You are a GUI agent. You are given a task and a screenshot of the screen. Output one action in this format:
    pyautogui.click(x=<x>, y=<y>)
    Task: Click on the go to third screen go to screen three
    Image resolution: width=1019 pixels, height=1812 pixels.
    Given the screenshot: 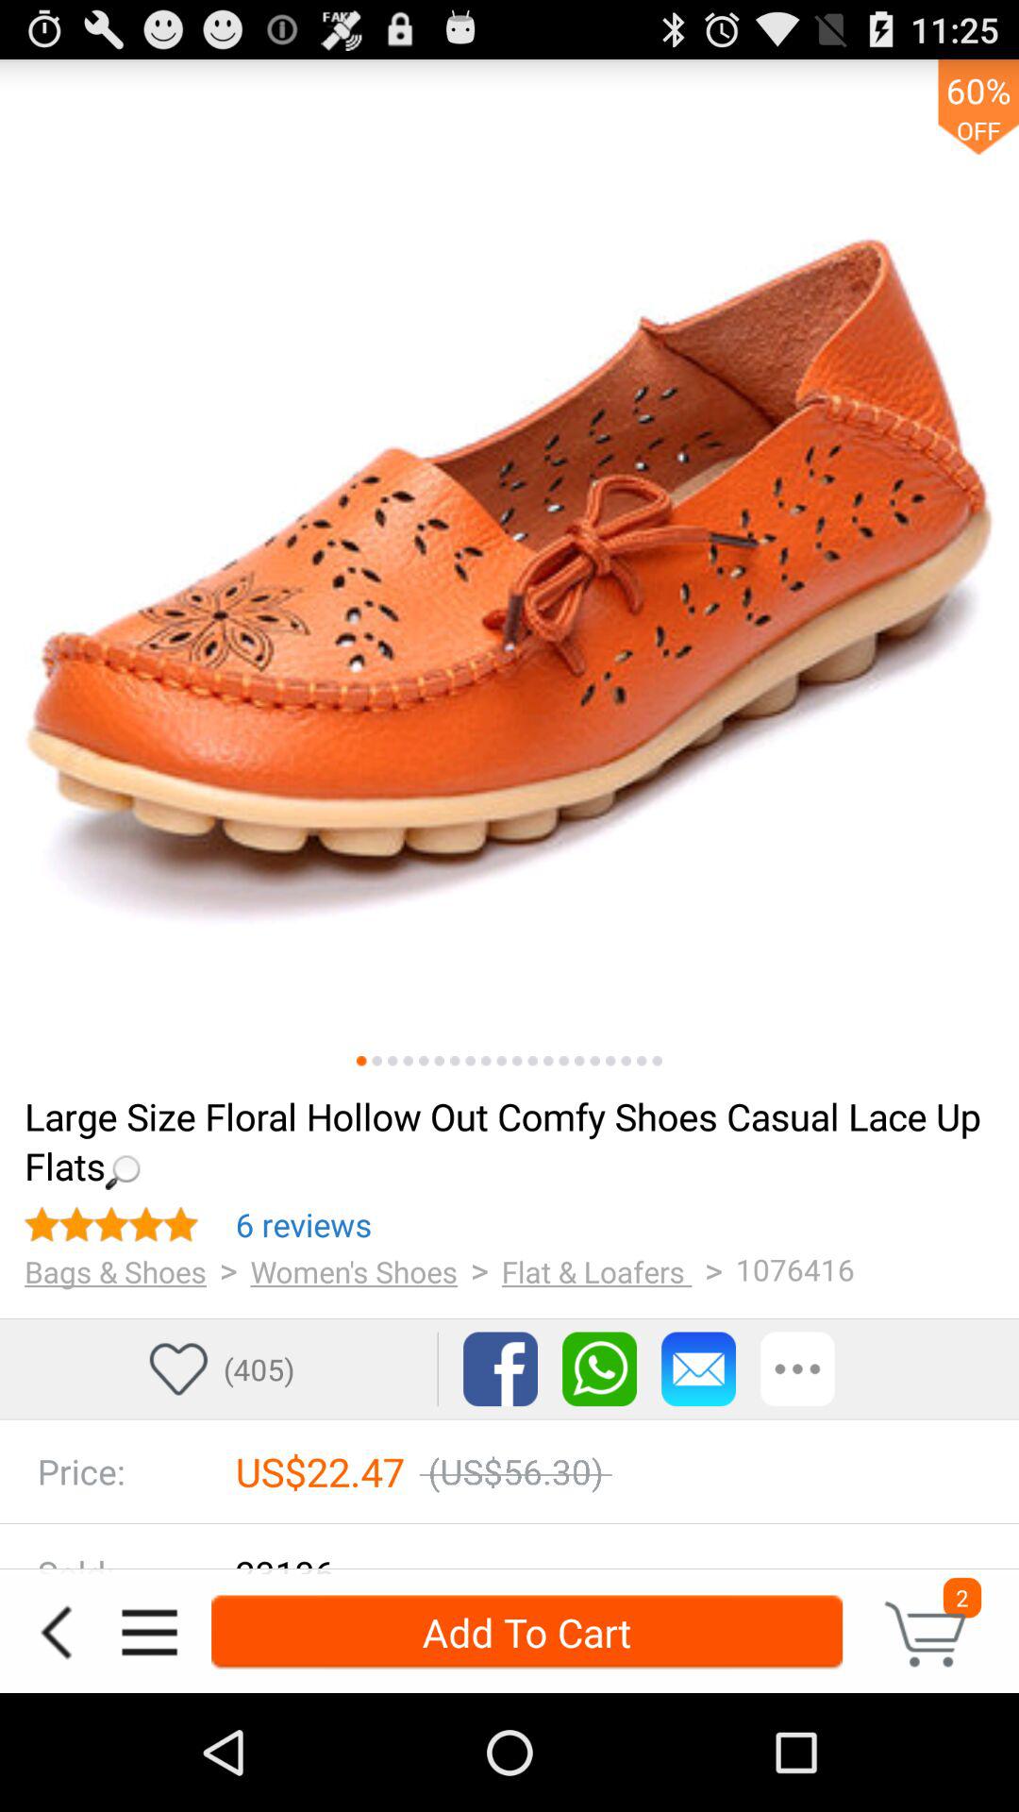 What is the action you would take?
    pyautogui.click(x=393, y=1061)
    